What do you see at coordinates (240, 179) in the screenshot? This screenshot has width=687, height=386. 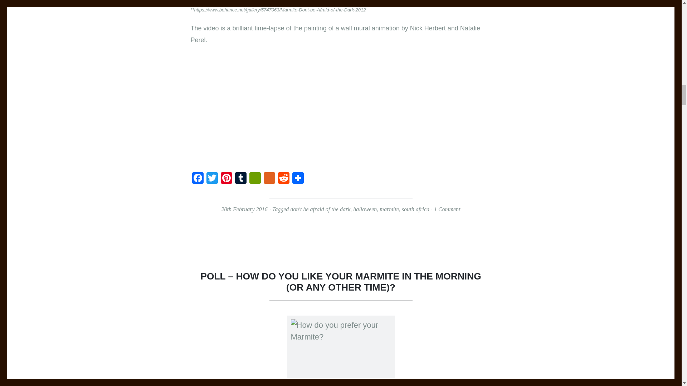 I see `Tumblr` at bounding box center [240, 179].